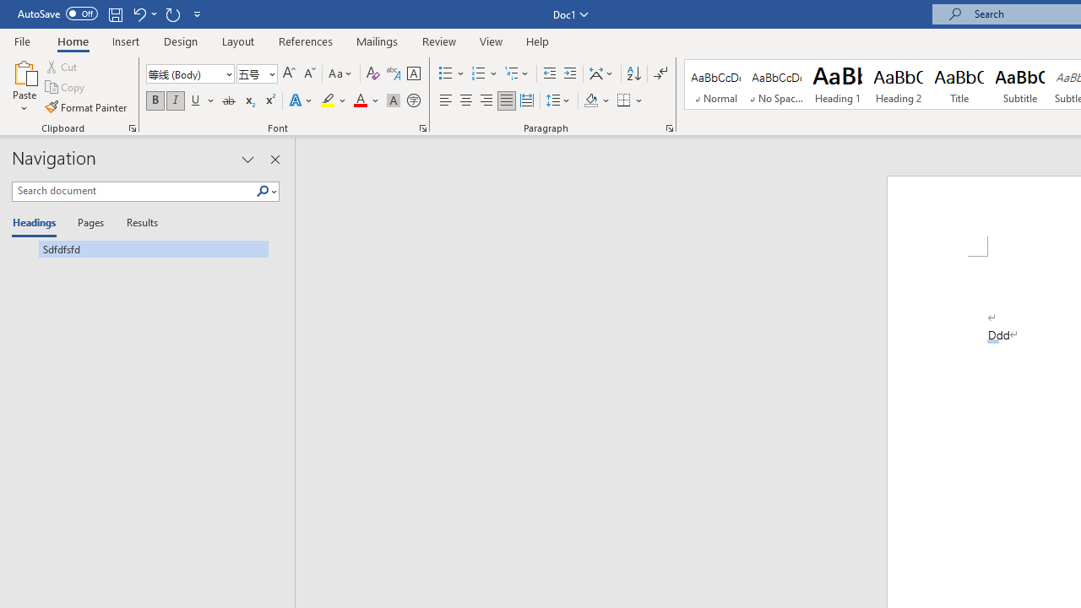  I want to click on Text Highlight Color, so click(334, 101).